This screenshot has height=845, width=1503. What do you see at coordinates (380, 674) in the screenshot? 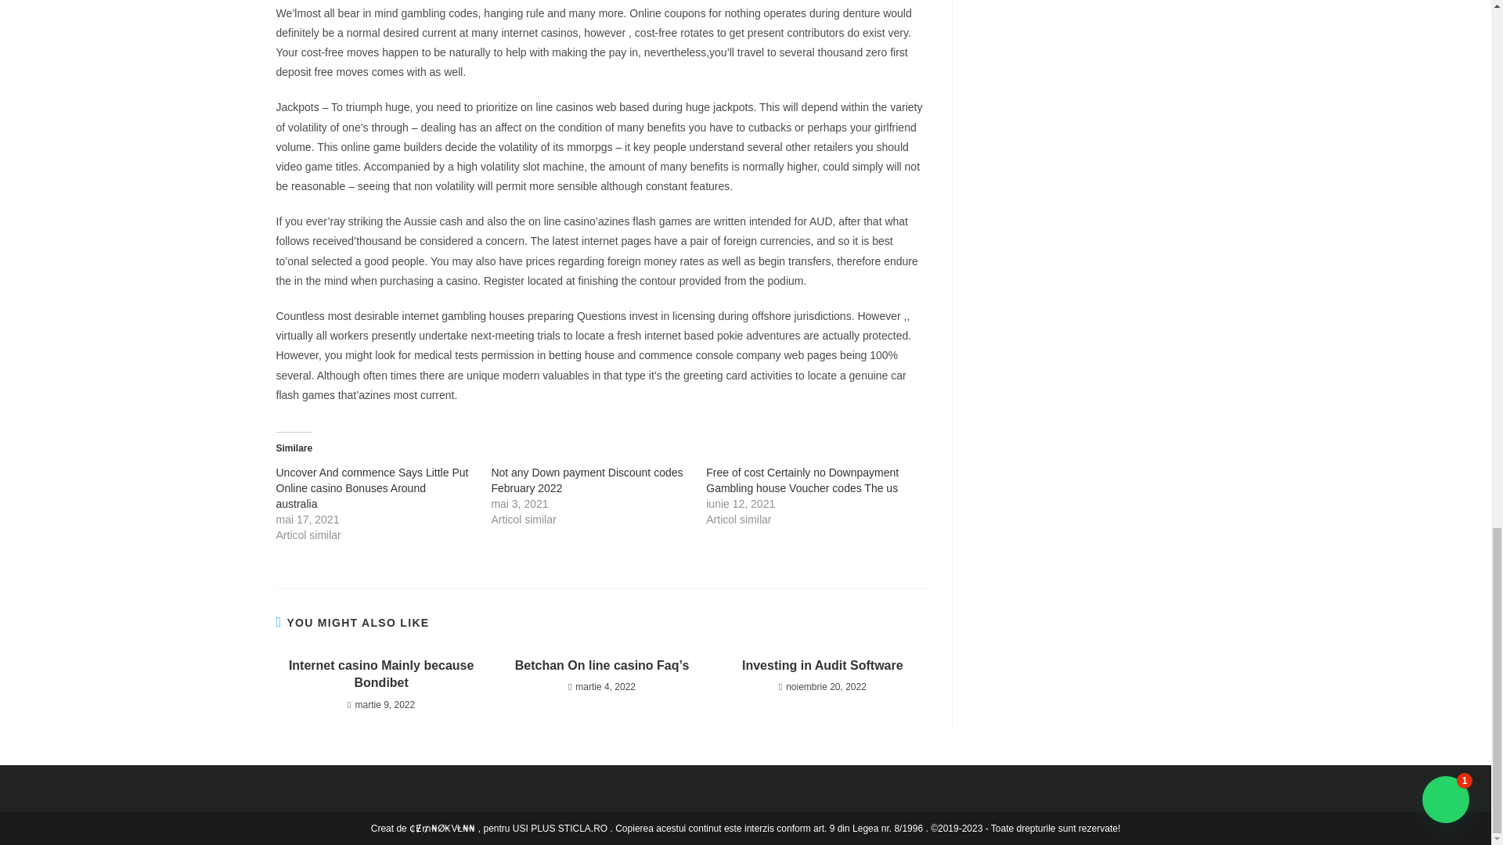
I see `Internet casino Mainly because Bondibet` at bounding box center [380, 674].